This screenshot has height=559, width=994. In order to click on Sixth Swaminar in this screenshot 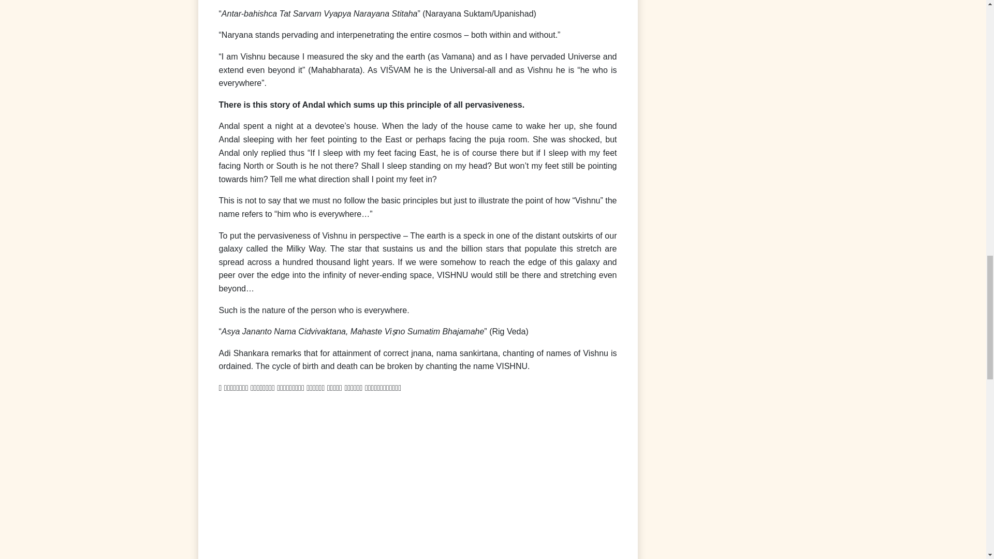, I will do `click(417, 481)`.